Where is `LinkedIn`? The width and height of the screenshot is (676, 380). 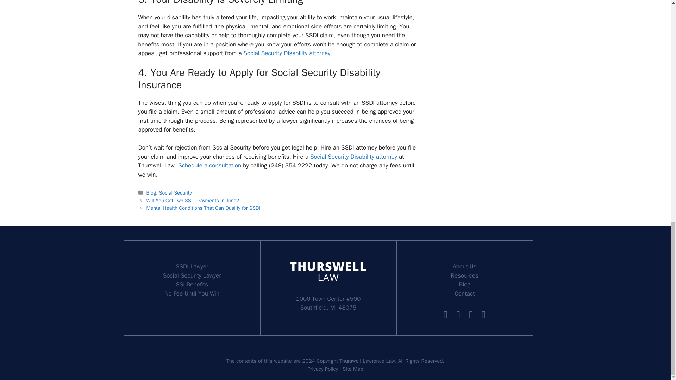 LinkedIn is located at coordinates (471, 315).